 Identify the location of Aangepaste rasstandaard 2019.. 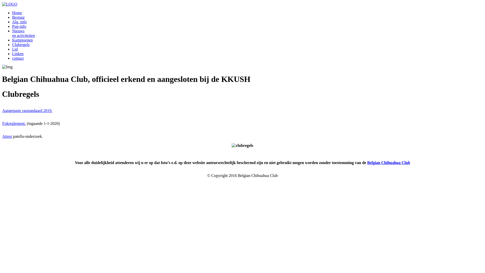
(27, 111).